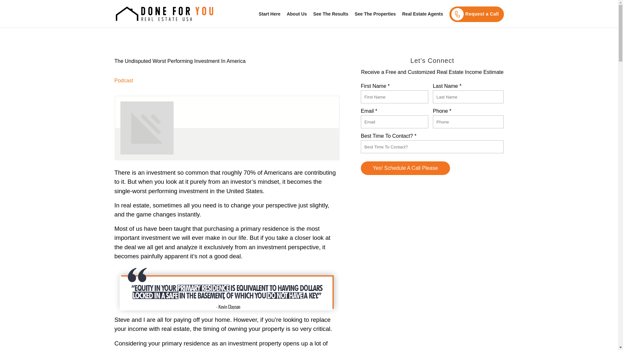 This screenshot has height=350, width=623. What do you see at coordinates (269, 19) in the screenshot?
I see `Start Here` at bounding box center [269, 19].